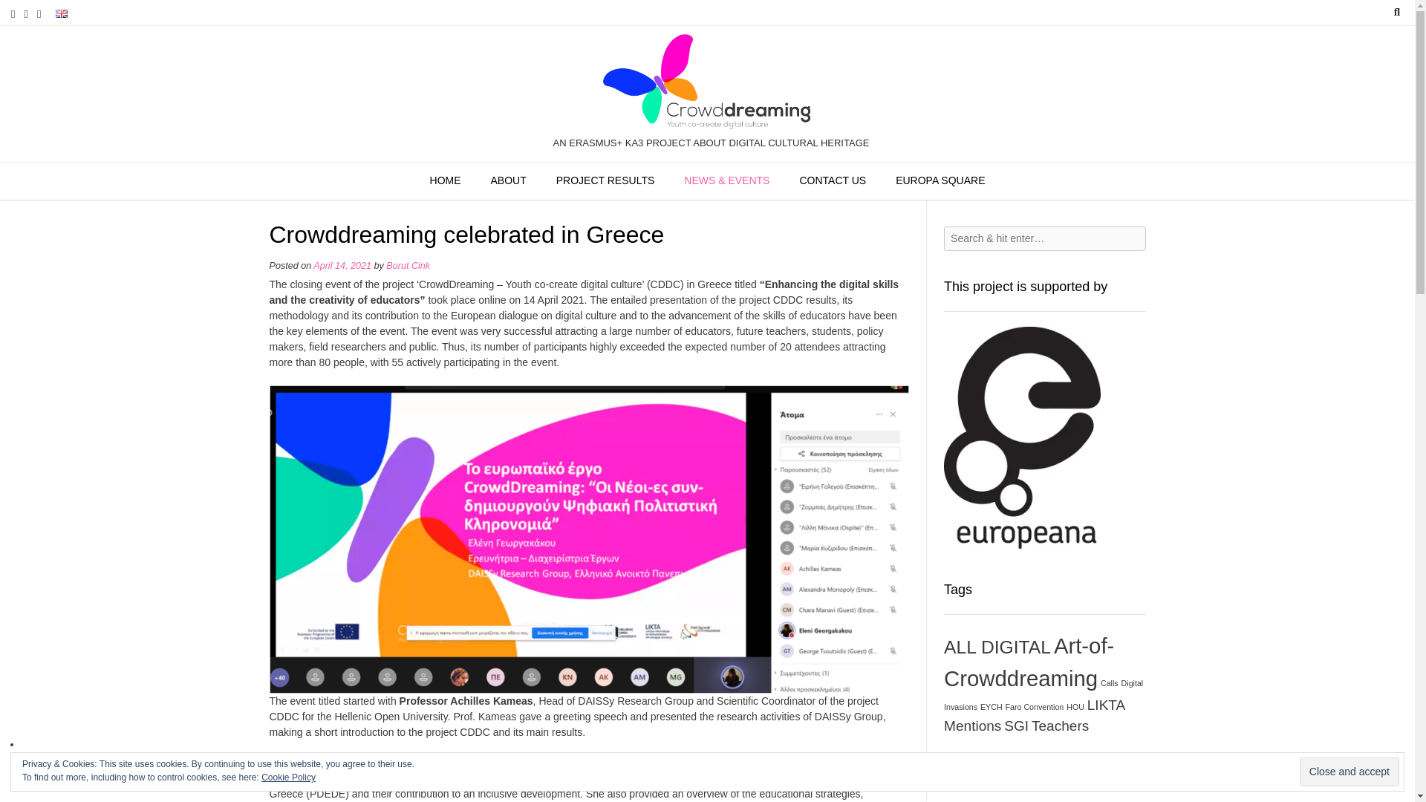 This screenshot has width=1426, height=802. Describe the element at coordinates (408, 266) in the screenshot. I see `Borut Cink` at that location.